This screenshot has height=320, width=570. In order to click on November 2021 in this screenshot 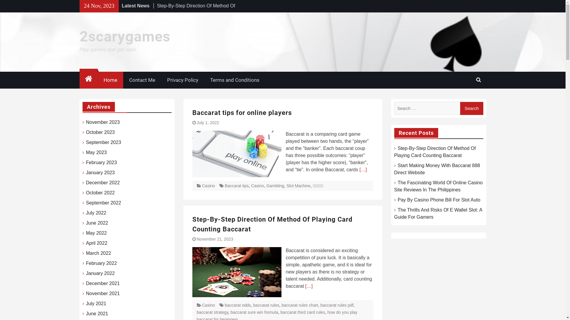, I will do `click(103, 294)`.